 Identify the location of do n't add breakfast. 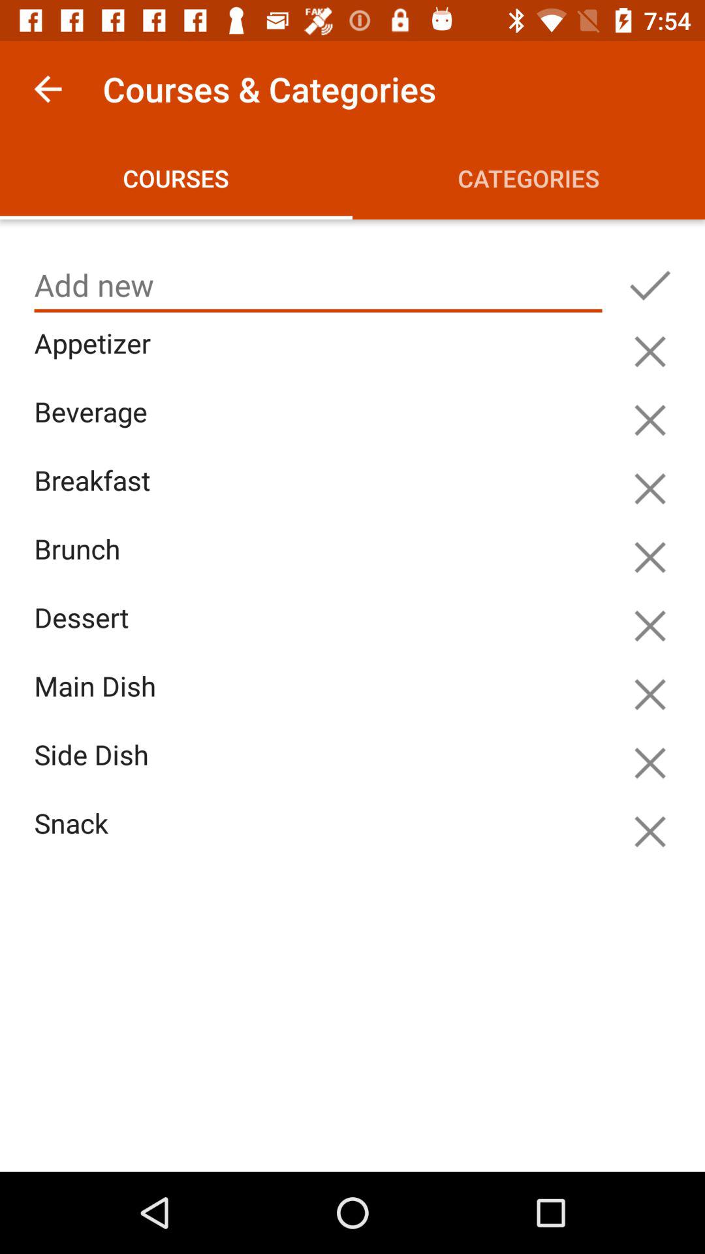
(650, 489).